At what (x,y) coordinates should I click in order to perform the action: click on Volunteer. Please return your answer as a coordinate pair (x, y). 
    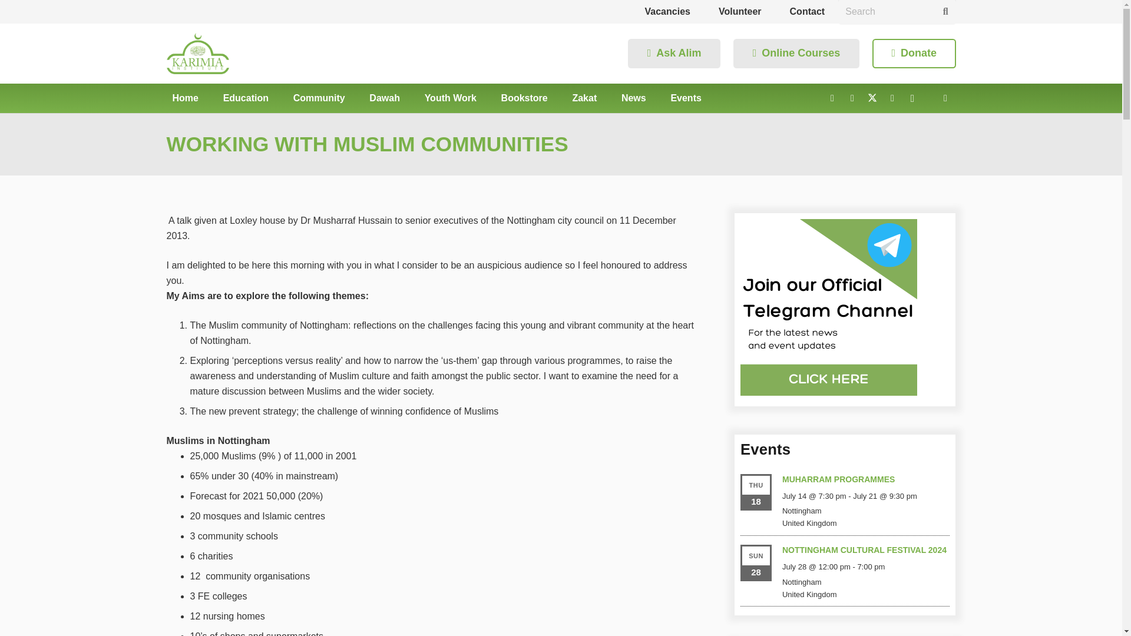
    Looking at the image, I should click on (740, 11).